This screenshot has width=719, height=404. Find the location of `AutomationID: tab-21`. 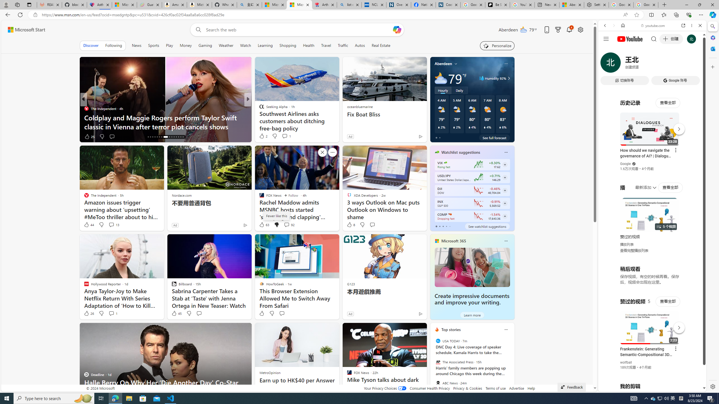

AutomationID: tab-21 is located at coordinates (159, 137).